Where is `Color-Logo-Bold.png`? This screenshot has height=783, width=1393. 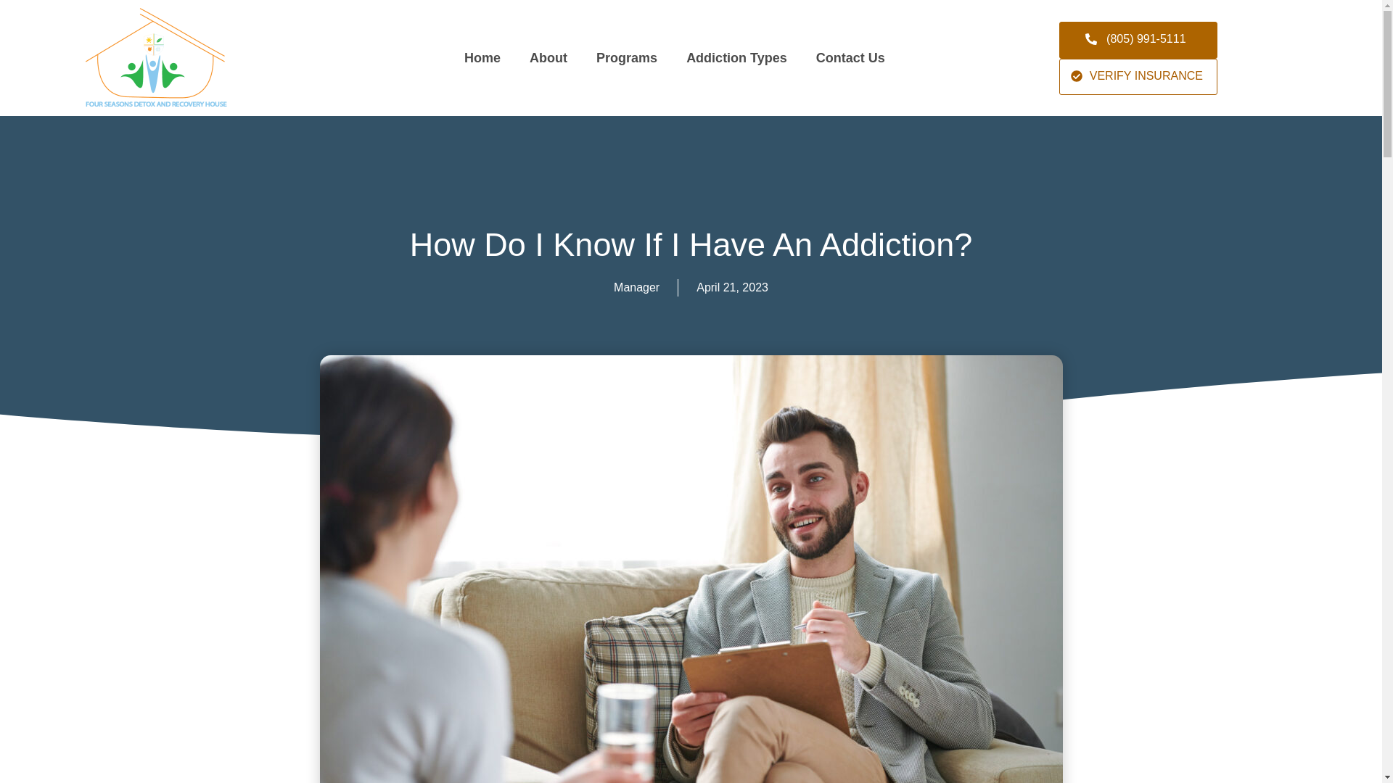
Color-Logo-Bold.png is located at coordinates (155, 58).